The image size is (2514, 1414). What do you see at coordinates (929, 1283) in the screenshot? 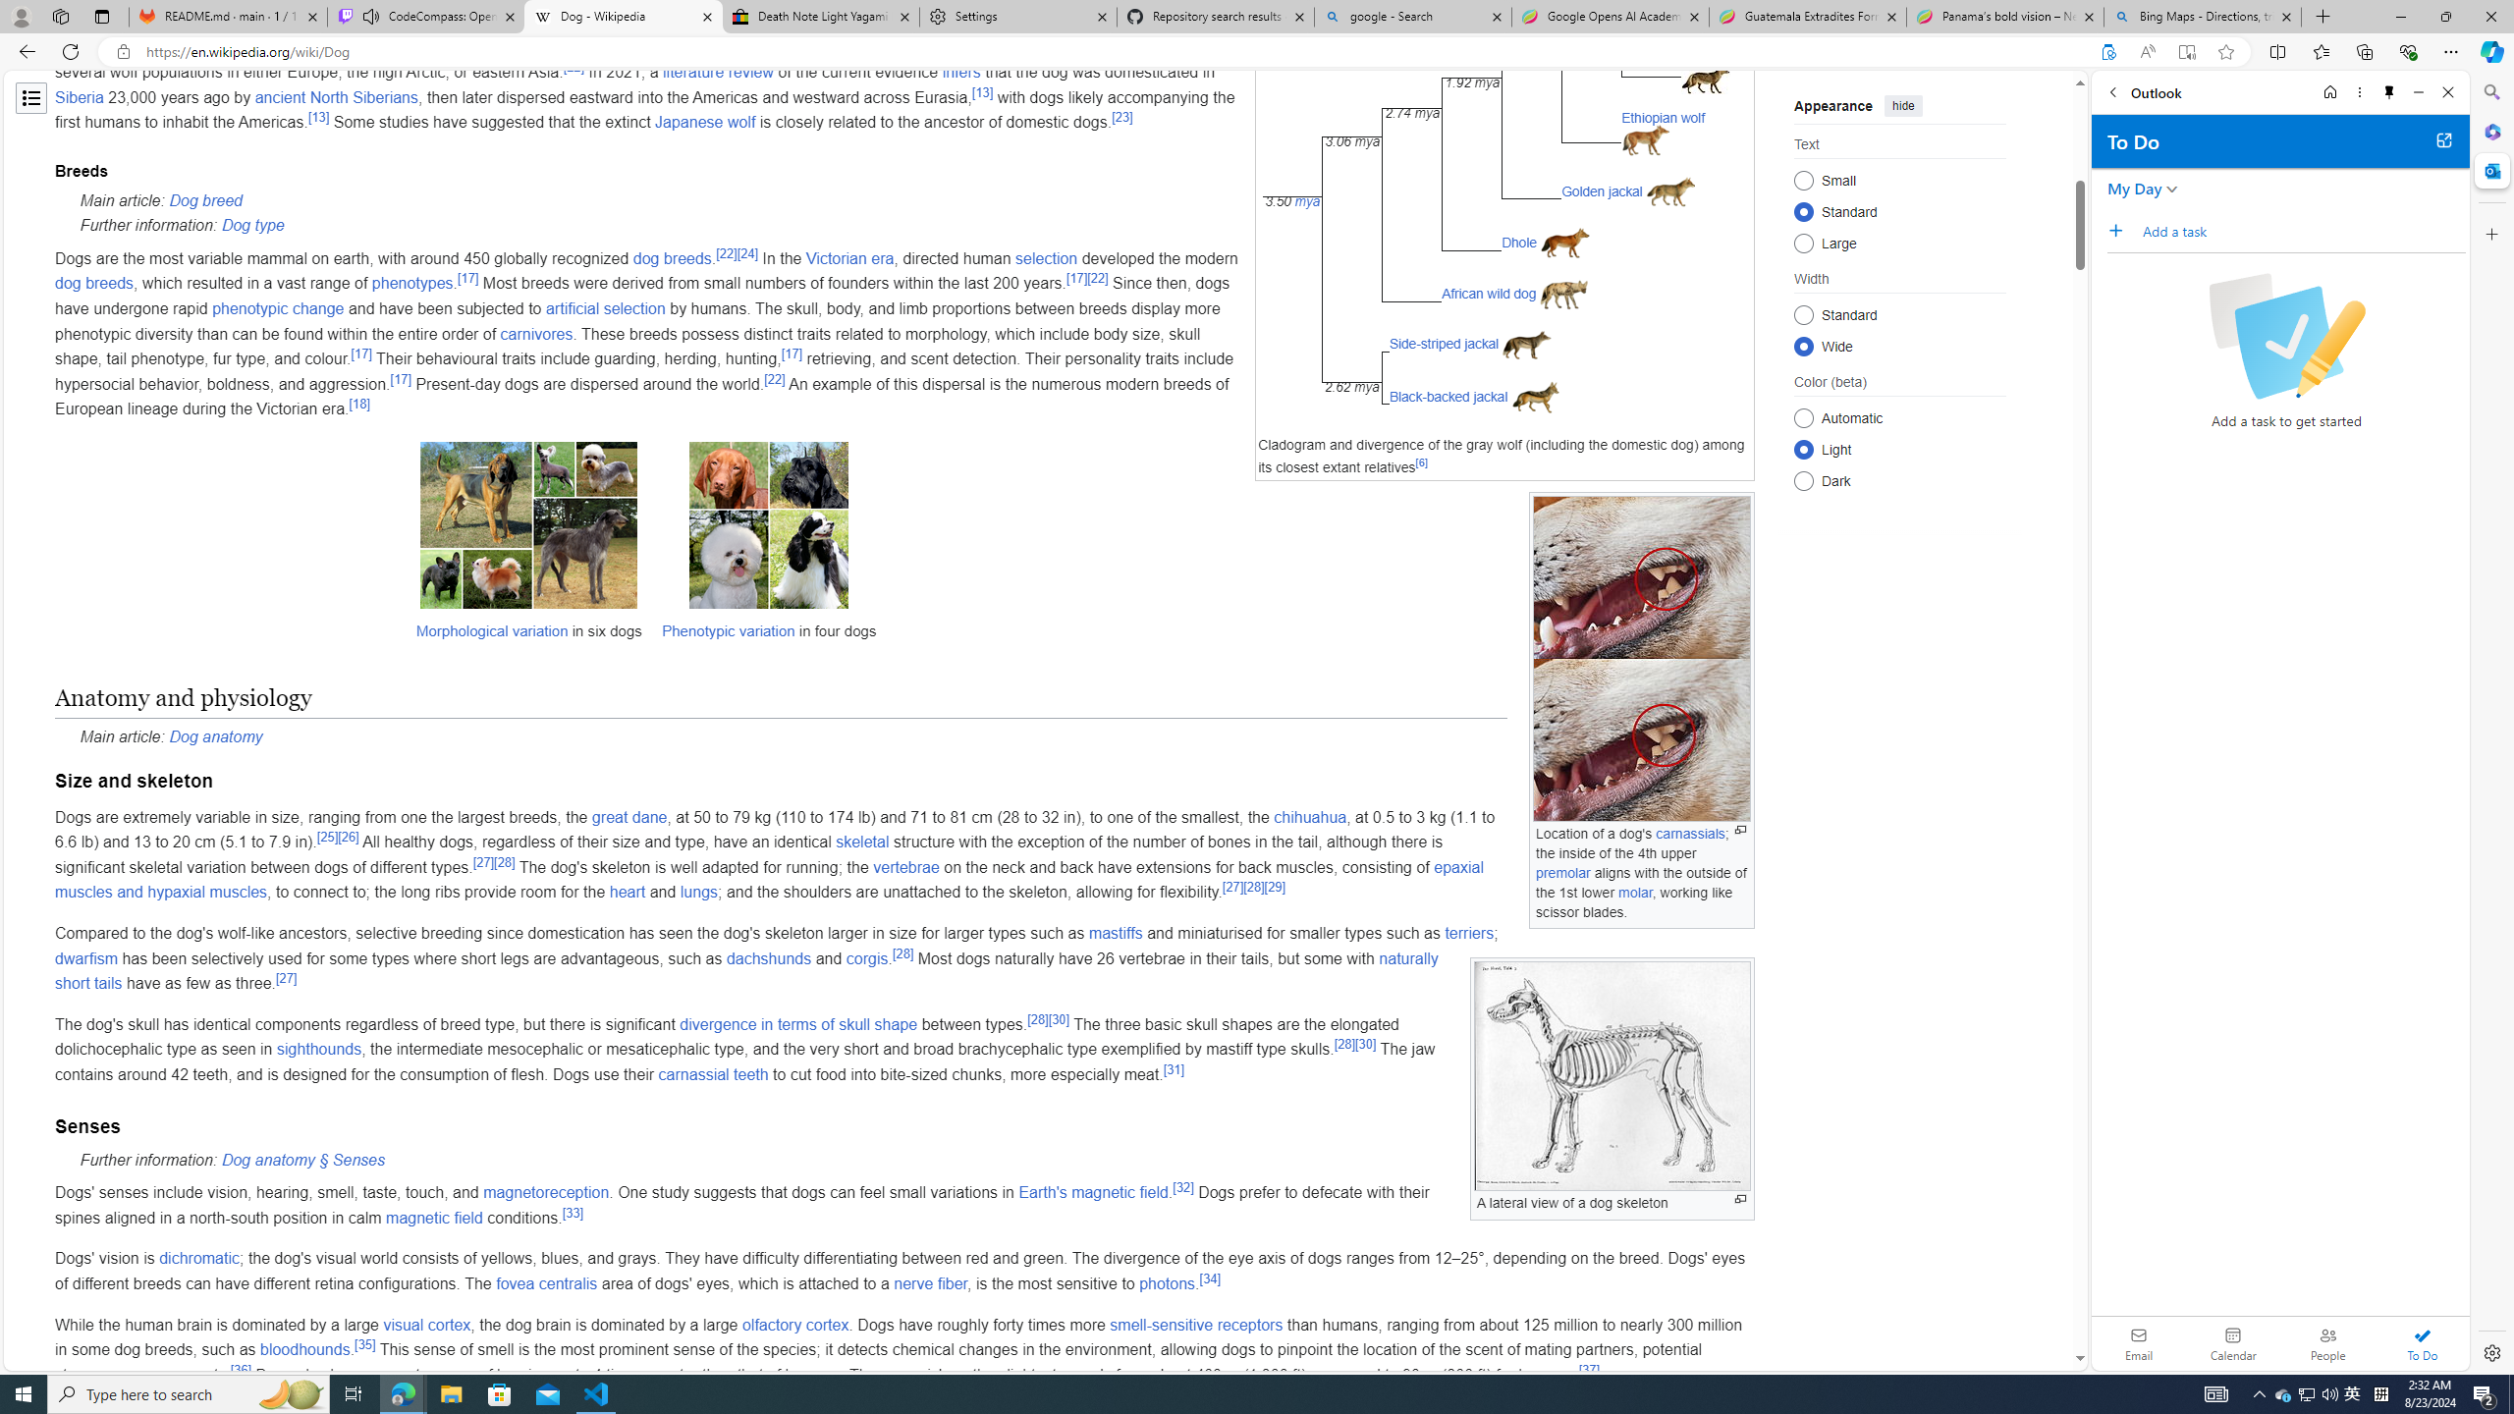
I see `nerve fiber` at bounding box center [929, 1283].